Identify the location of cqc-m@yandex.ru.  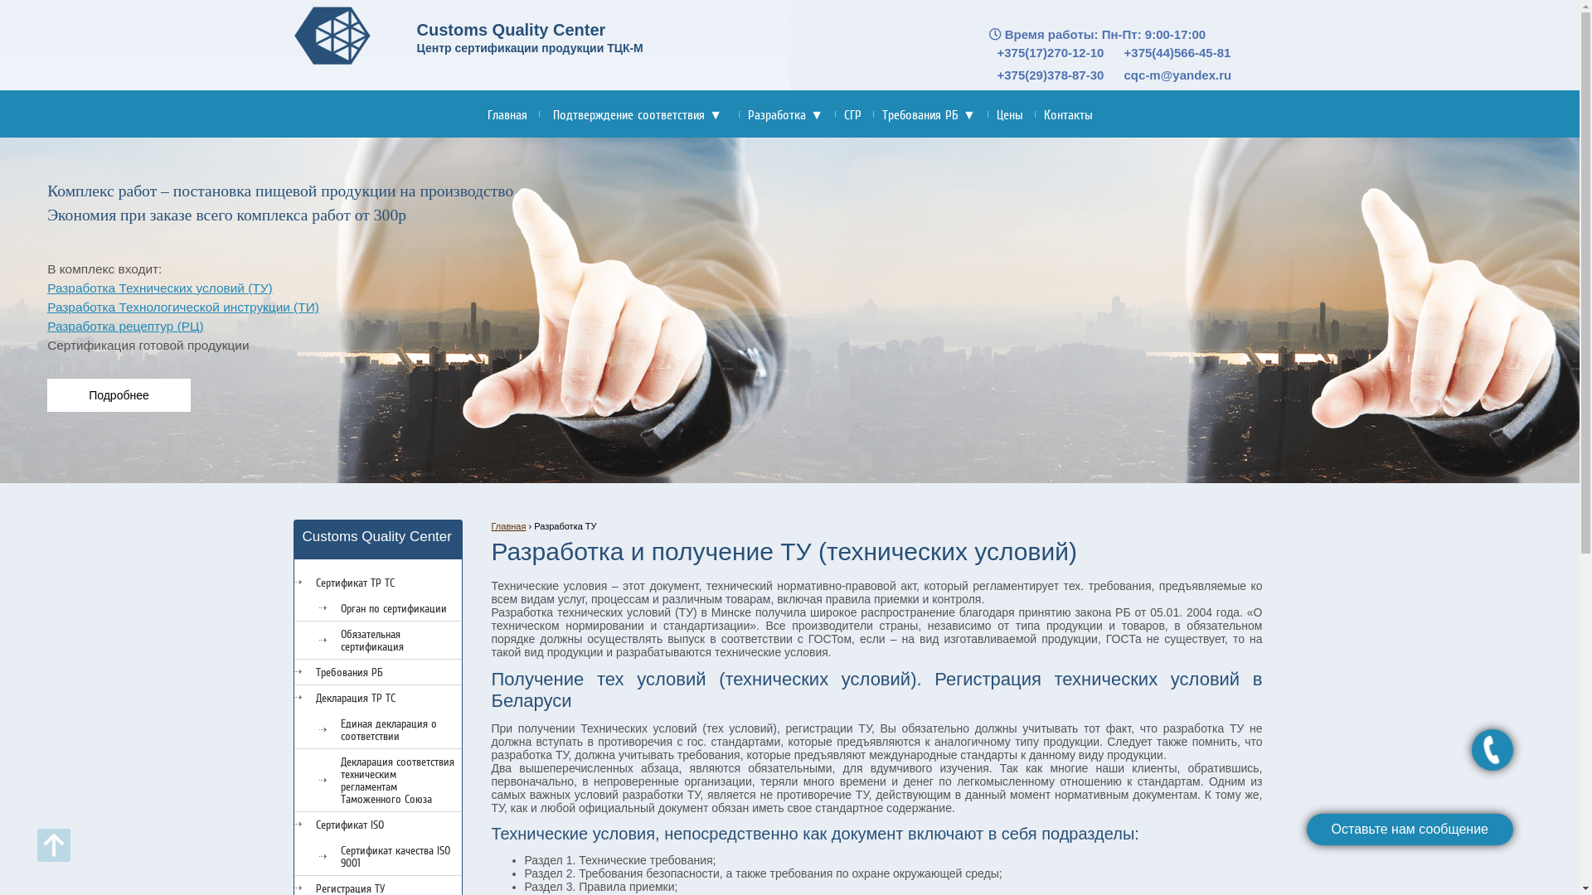
(1178, 75).